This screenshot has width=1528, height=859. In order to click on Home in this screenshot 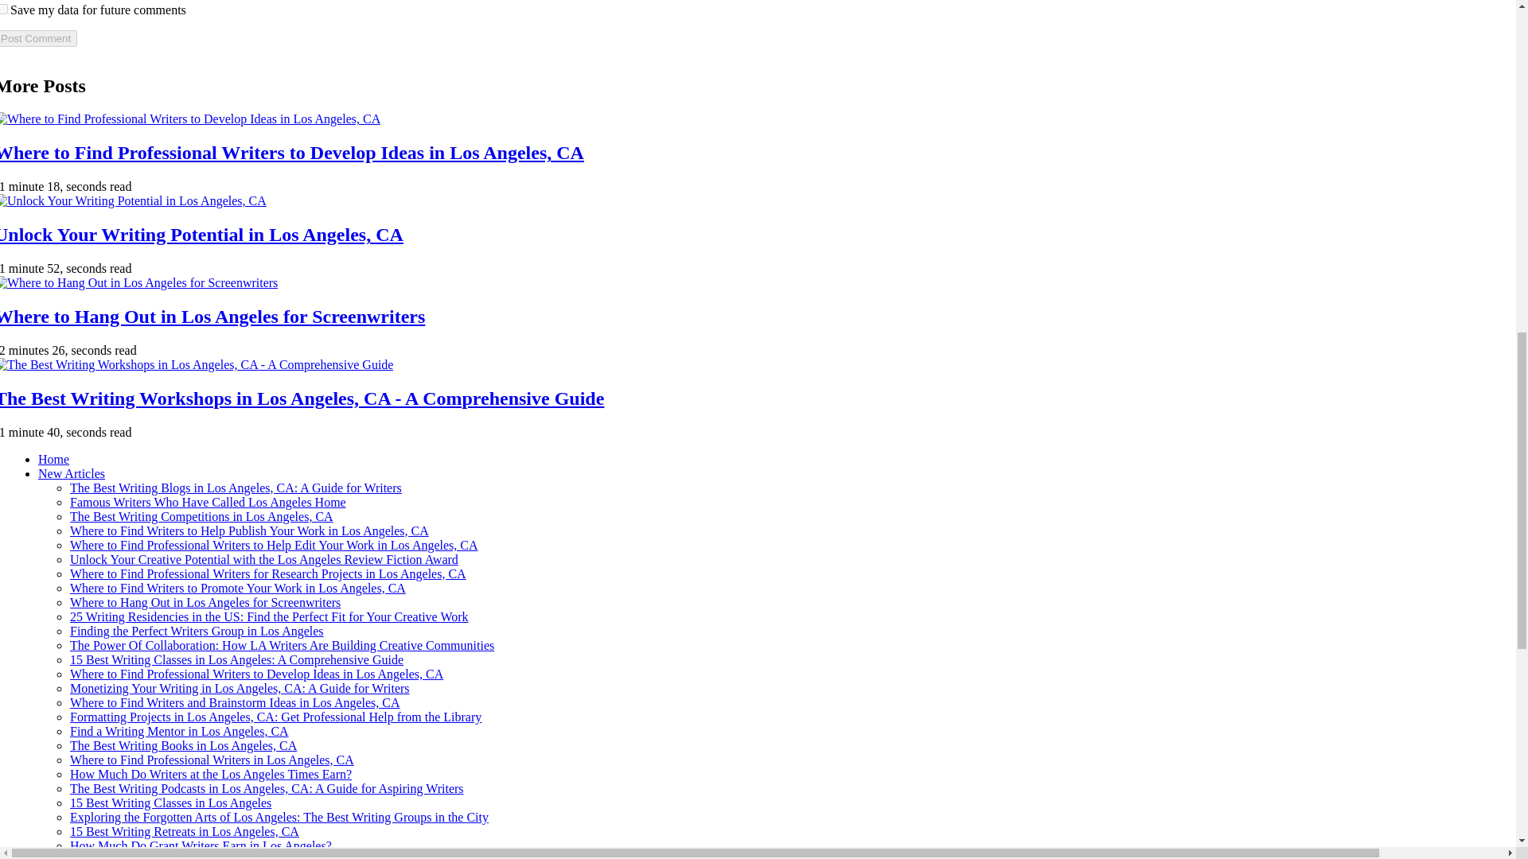, I will do `click(53, 460)`.